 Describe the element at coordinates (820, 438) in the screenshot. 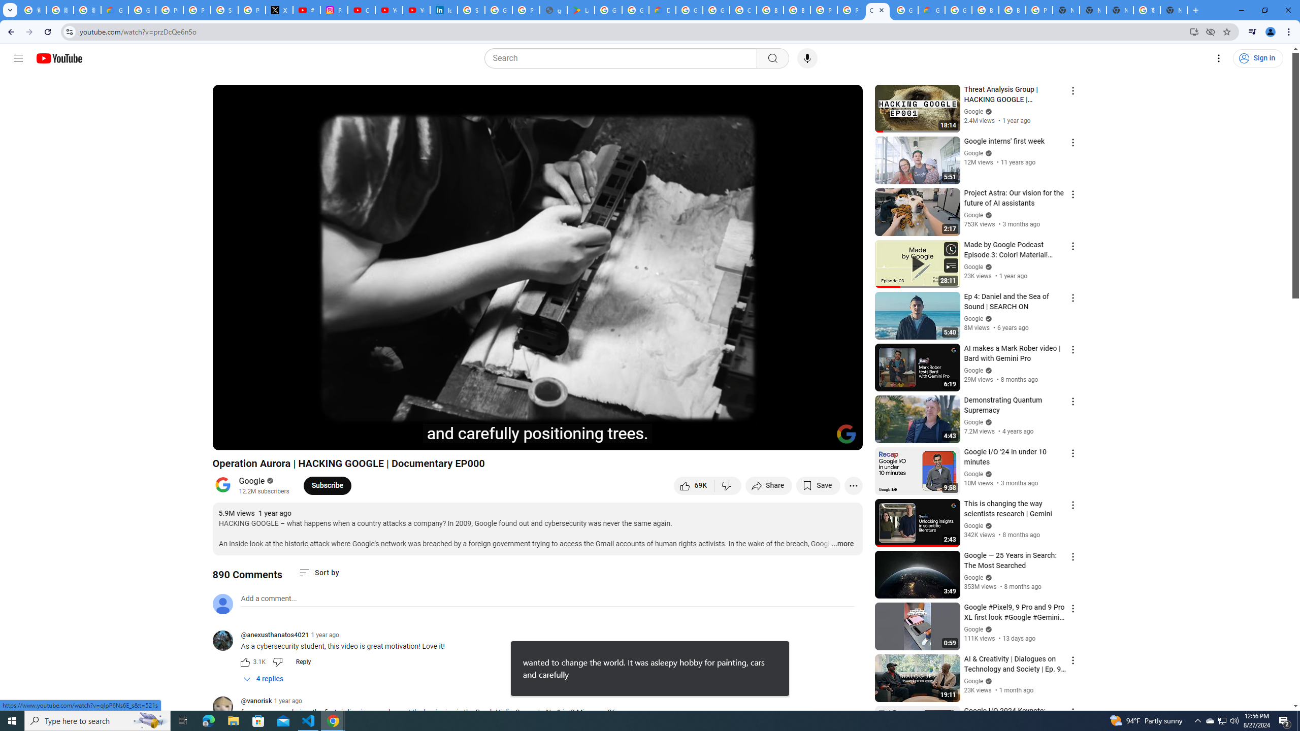

I see `Theater mode (t)` at that location.